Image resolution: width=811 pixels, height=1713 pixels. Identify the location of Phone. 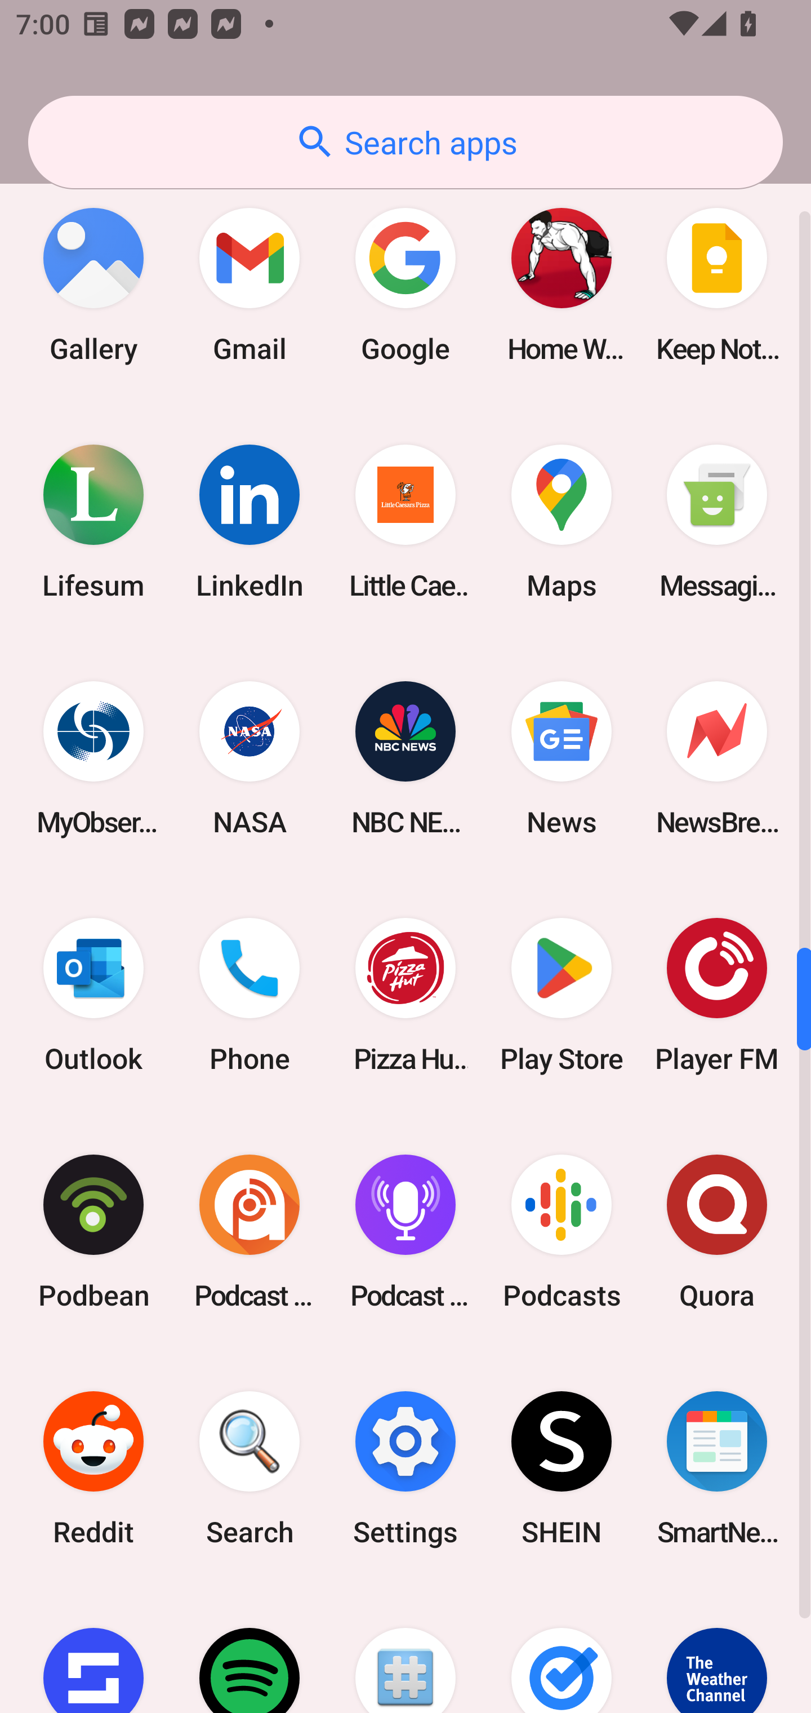
(249, 995).